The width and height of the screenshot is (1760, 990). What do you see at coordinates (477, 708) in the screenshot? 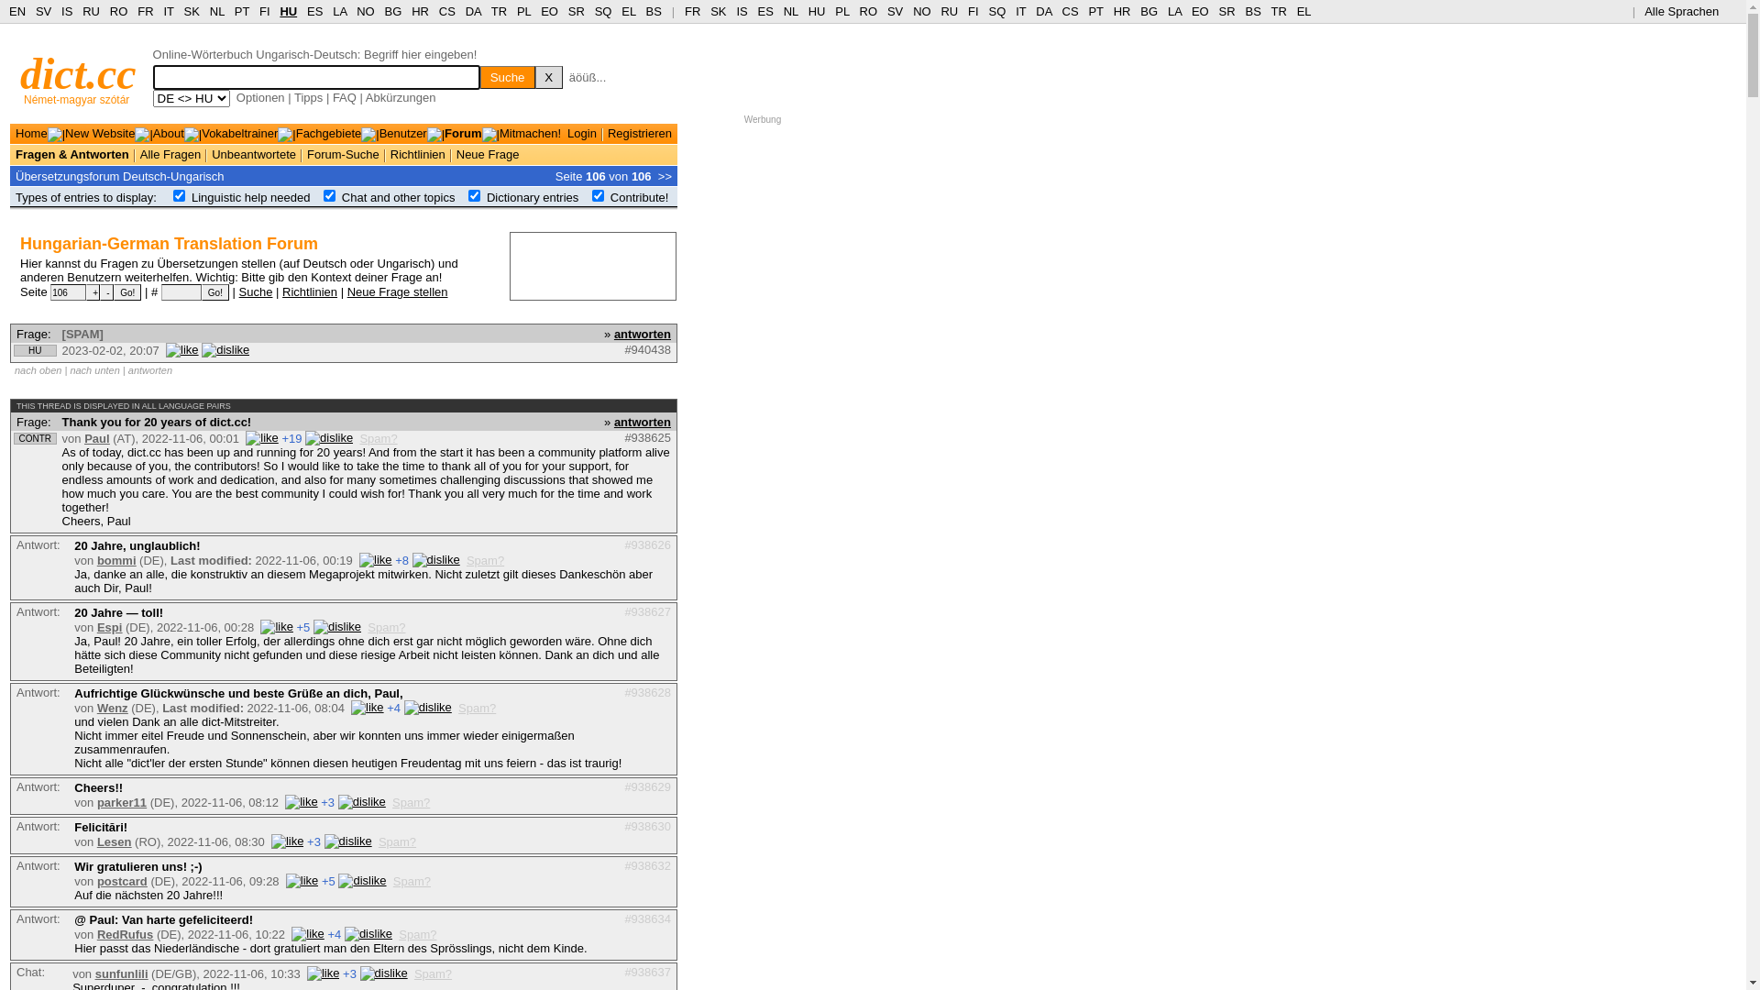
I see `Spam?` at bounding box center [477, 708].